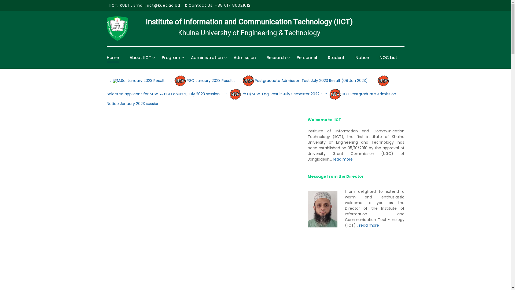 The image size is (515, 290). Describe the element at coordinates (274, 94) in the screenshot. I see `:: Ph.D/M.Sc. Eng. Result July Semester 2022 ::` at that location.